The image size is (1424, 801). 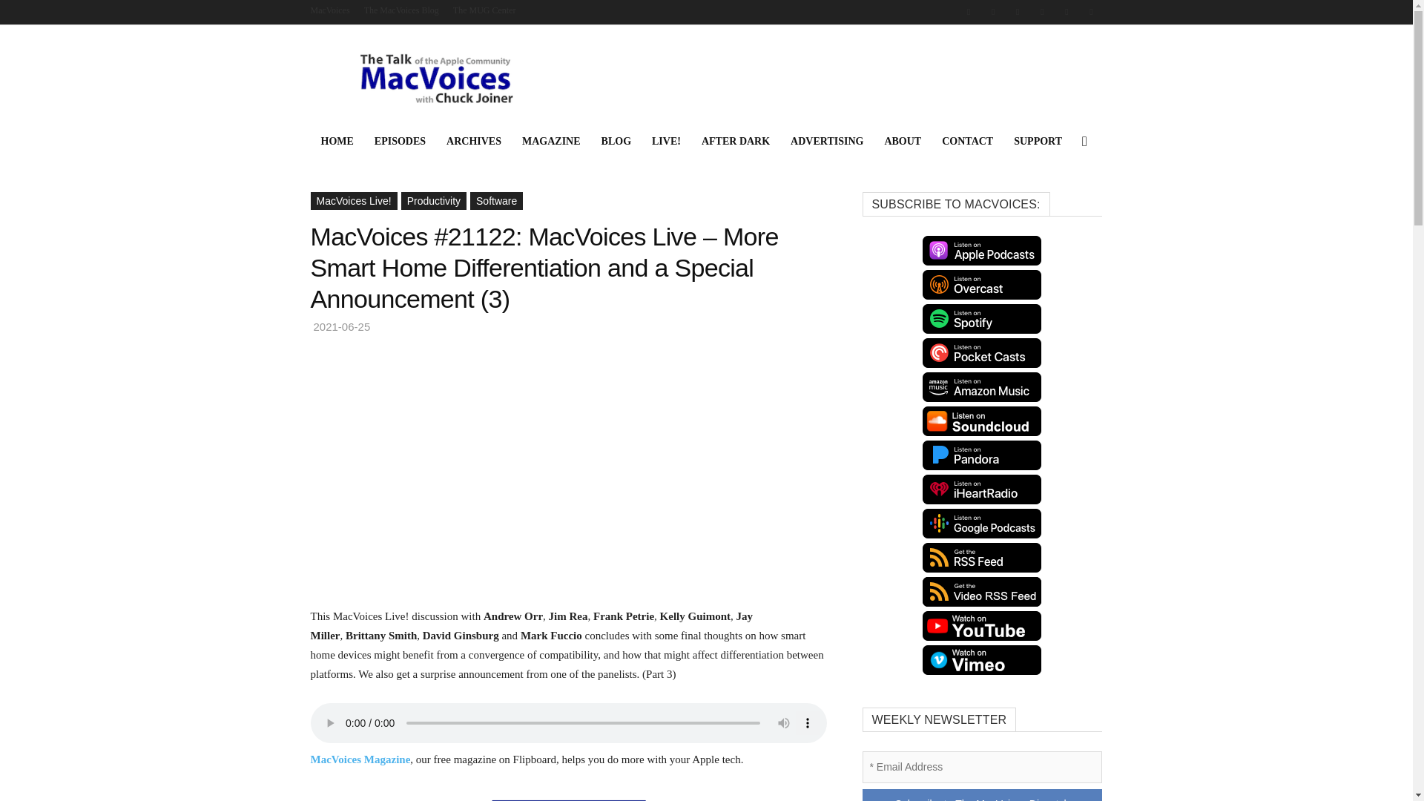 What do you see at coordinates (473, 141) in the screenshot?
I see `ARCHIVES` at bounding box center [473, 141].